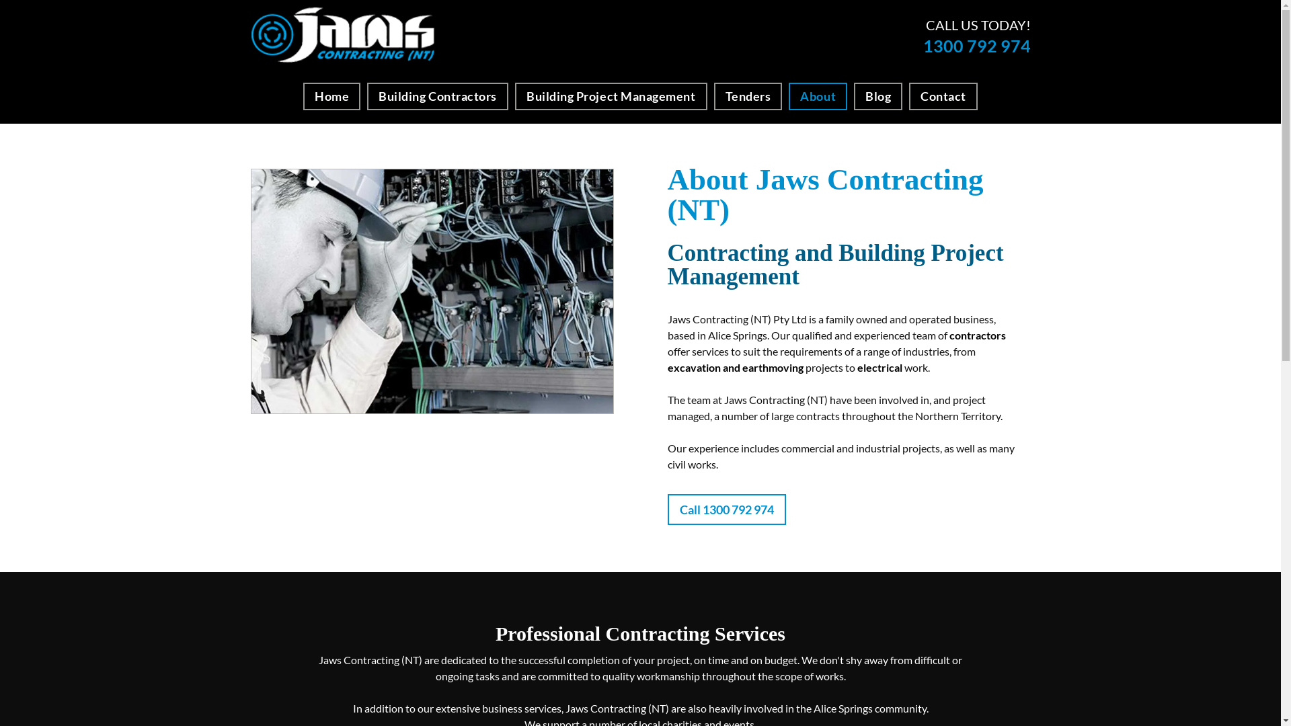 This screenshot has width=1291, height=726. What do you see at coordinates (943, 97) in the screenshot?
I see `Contact` at bounding box center [943, 97].